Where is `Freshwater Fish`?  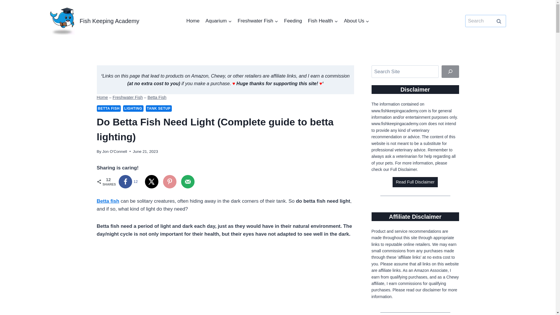 Freshwater Fish is located at coordinates (127, 97).